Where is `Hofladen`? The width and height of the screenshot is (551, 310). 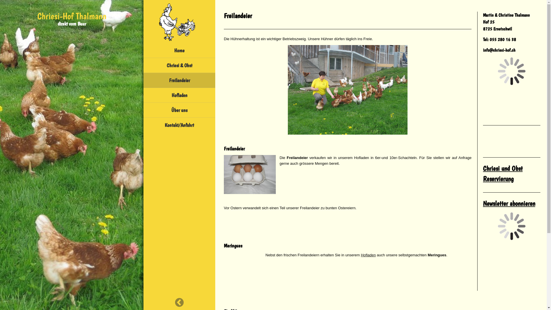 Hofladen is located at coordinates (179, 95).